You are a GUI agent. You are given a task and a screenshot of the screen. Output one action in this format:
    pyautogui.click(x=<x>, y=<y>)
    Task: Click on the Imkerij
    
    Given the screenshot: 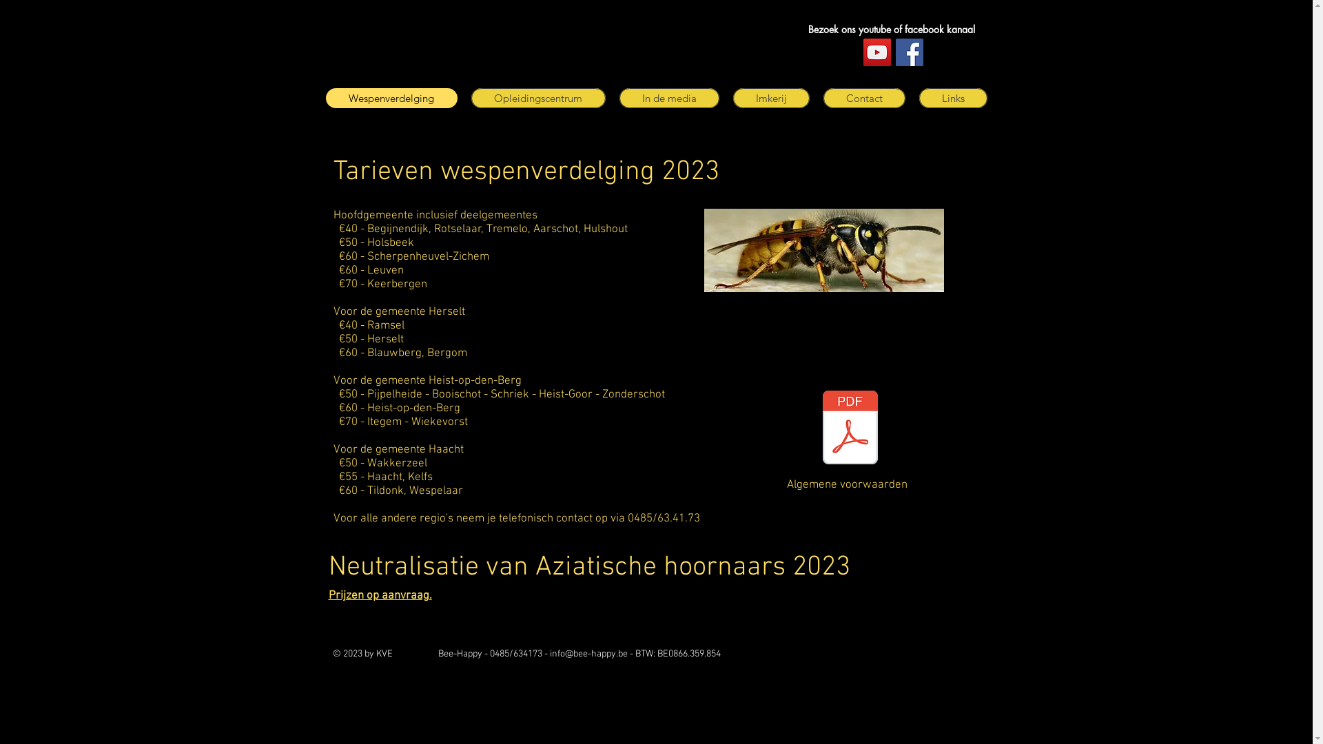 What is the action you would take?
    pyautogui.click(x=772, y=98)
    